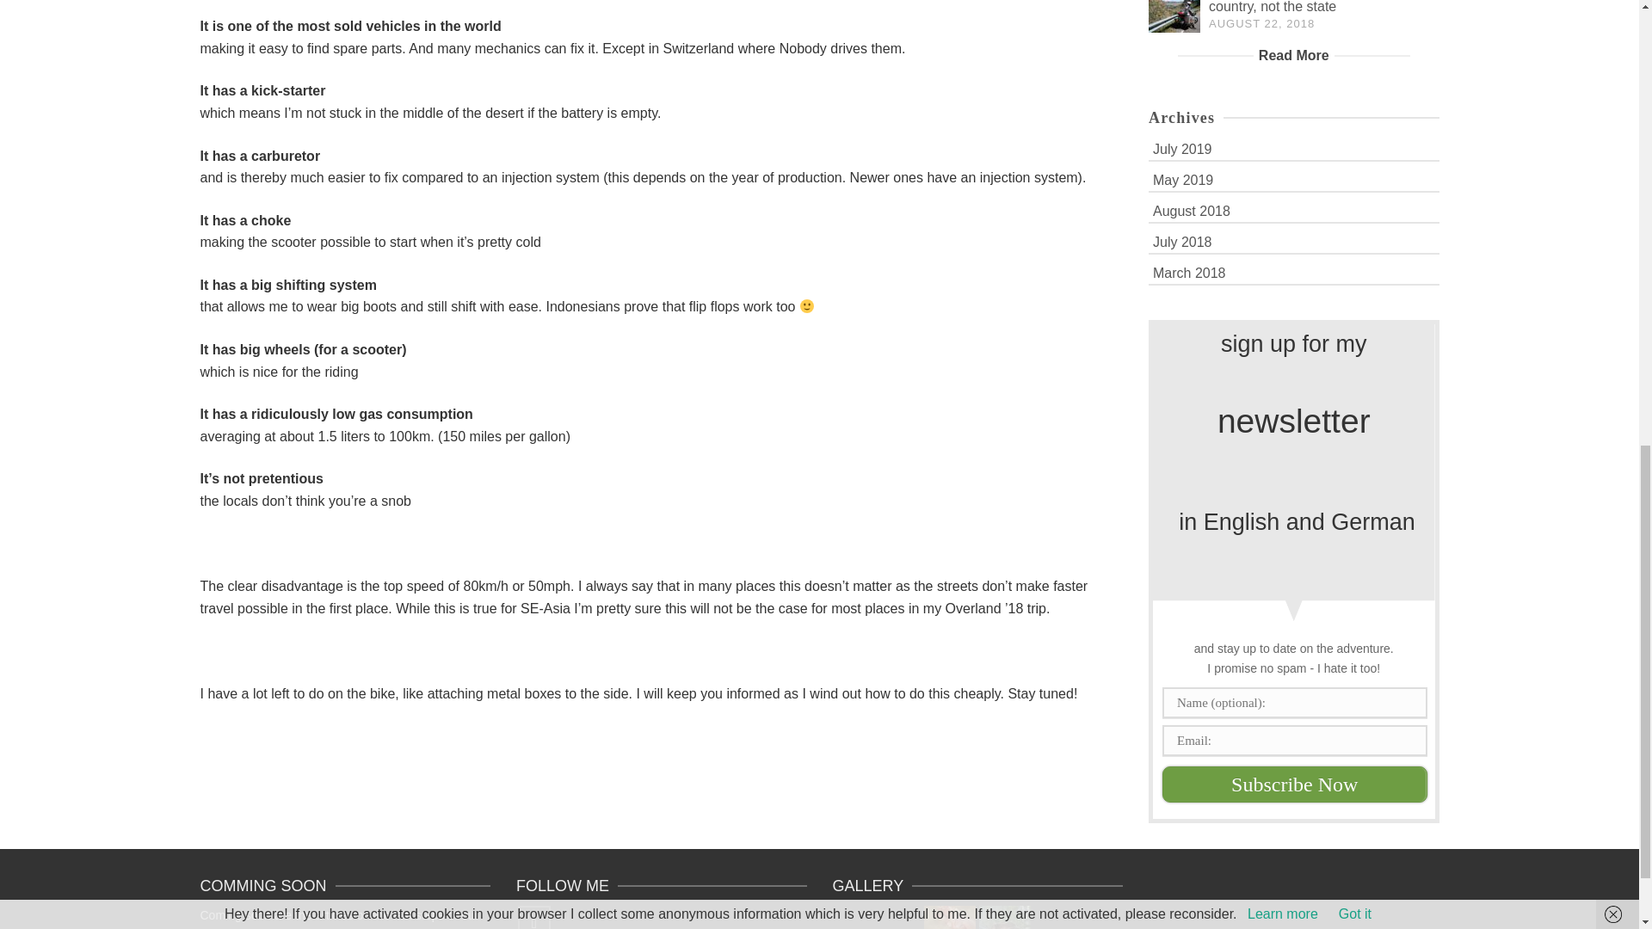 The width and height of the screenshot is (1652, 929). Describe the element at coordinates (1293, 148) in the screenshot. I see `July 2019` at that location.